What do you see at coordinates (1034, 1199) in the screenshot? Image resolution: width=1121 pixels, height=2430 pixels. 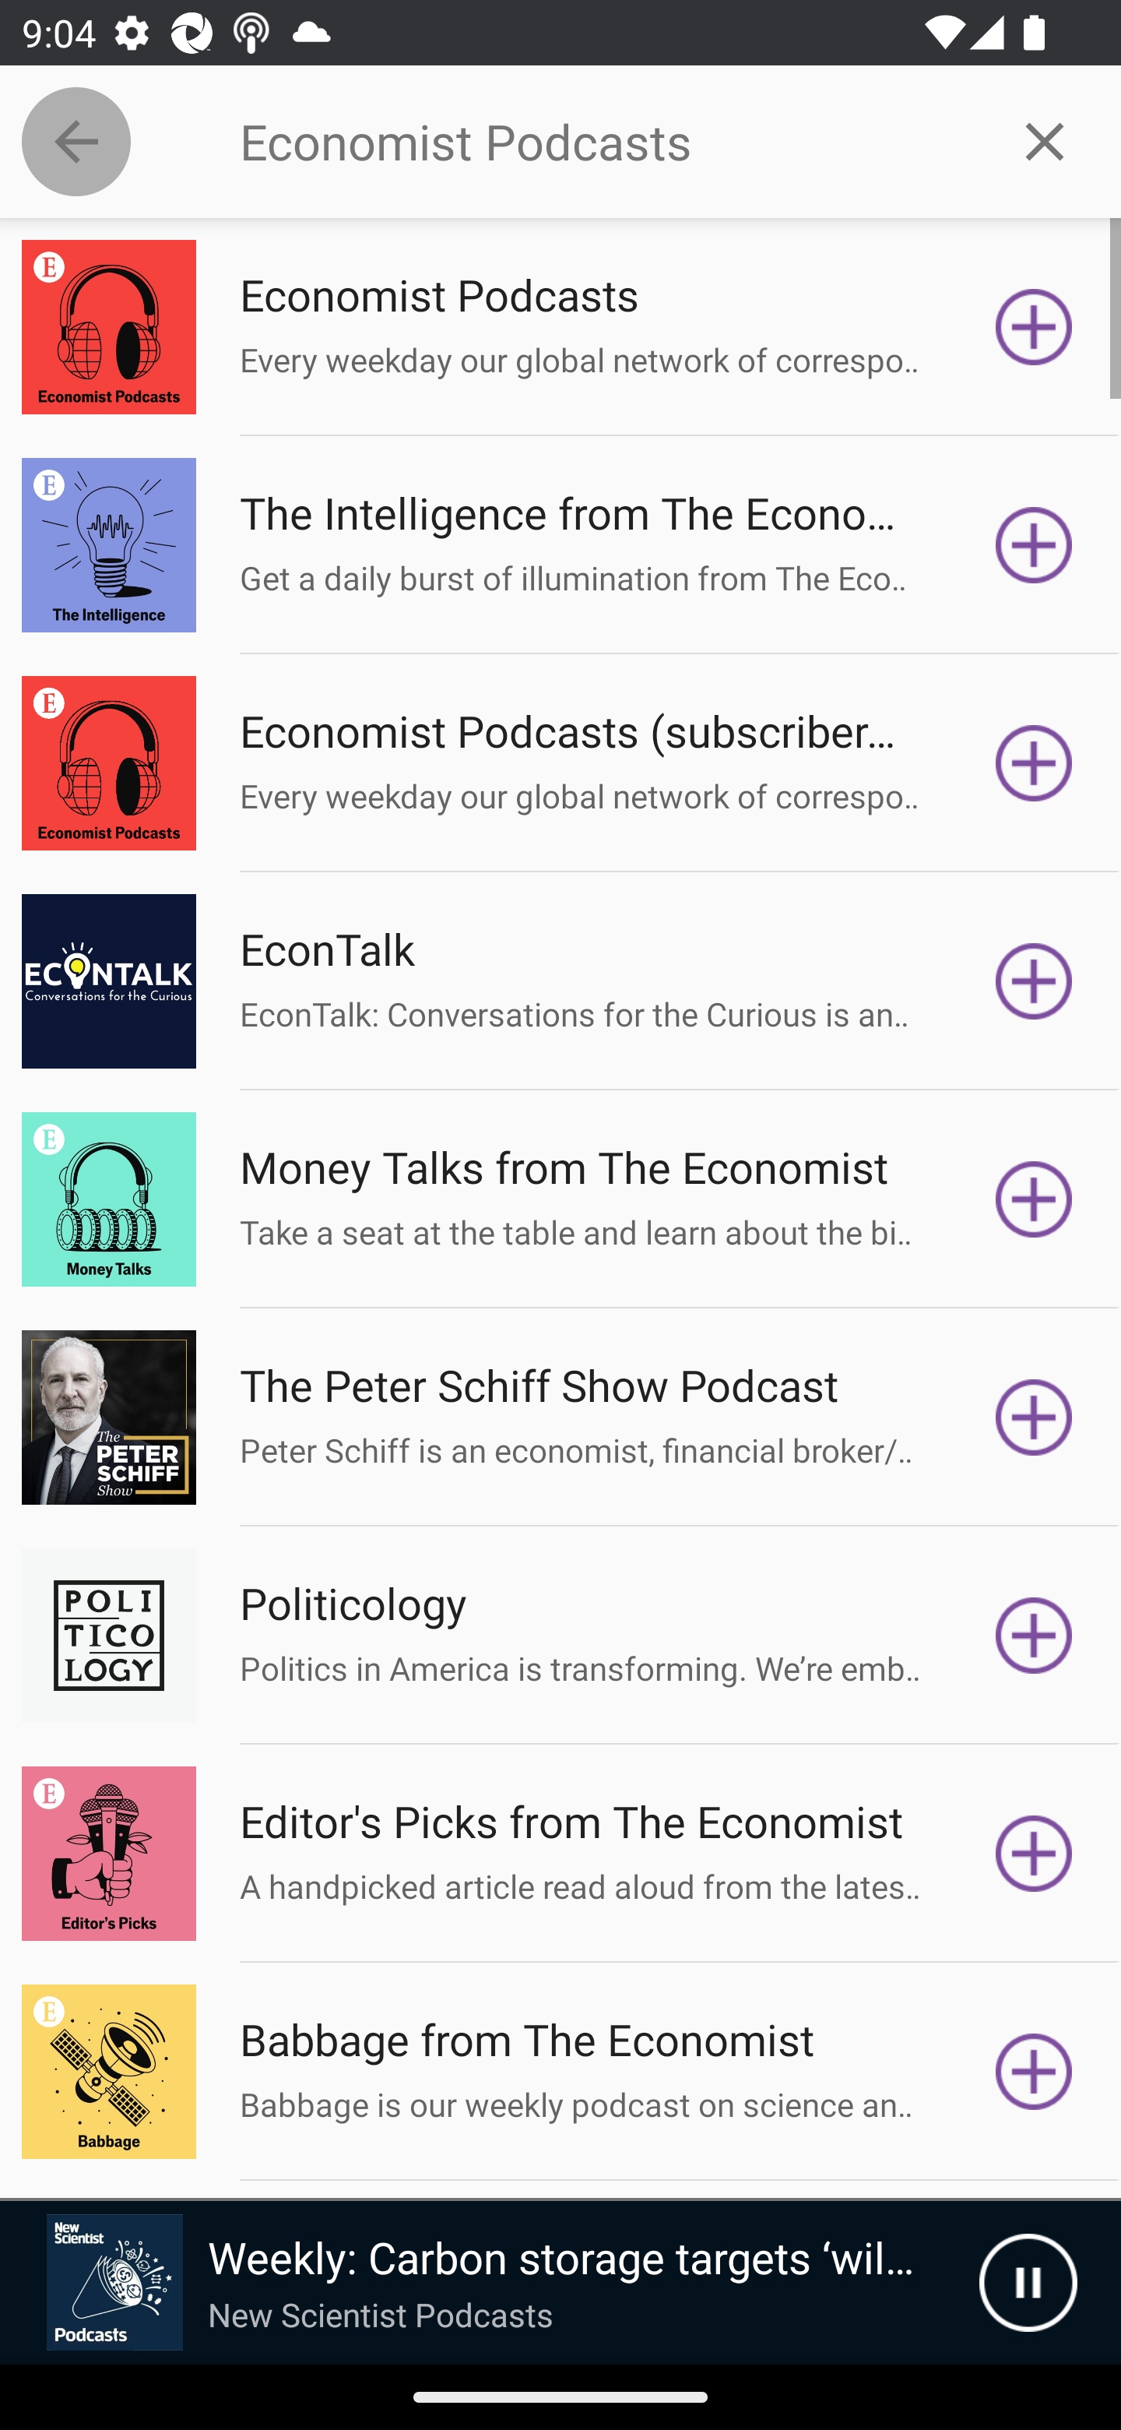 I see `Subscribe` at bounding box center [1034, 1199].